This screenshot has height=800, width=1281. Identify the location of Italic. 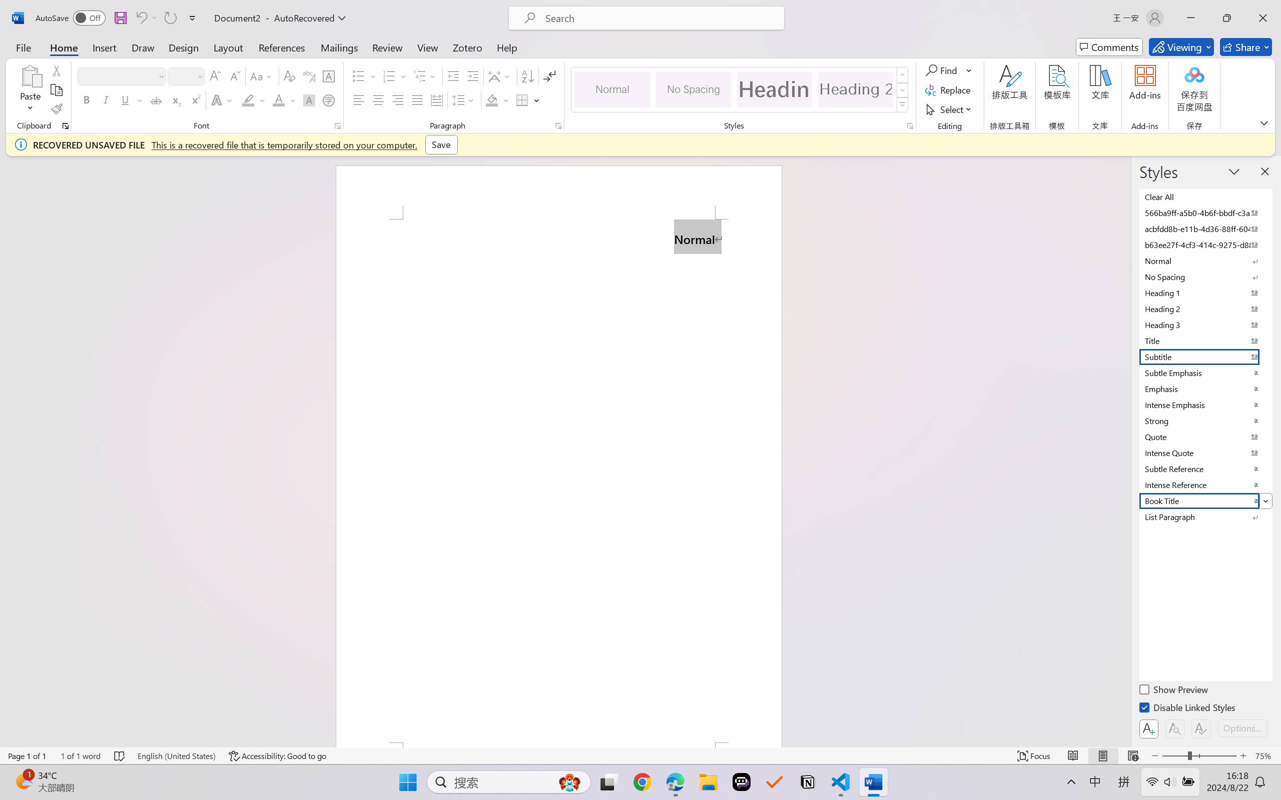
(106, 100).